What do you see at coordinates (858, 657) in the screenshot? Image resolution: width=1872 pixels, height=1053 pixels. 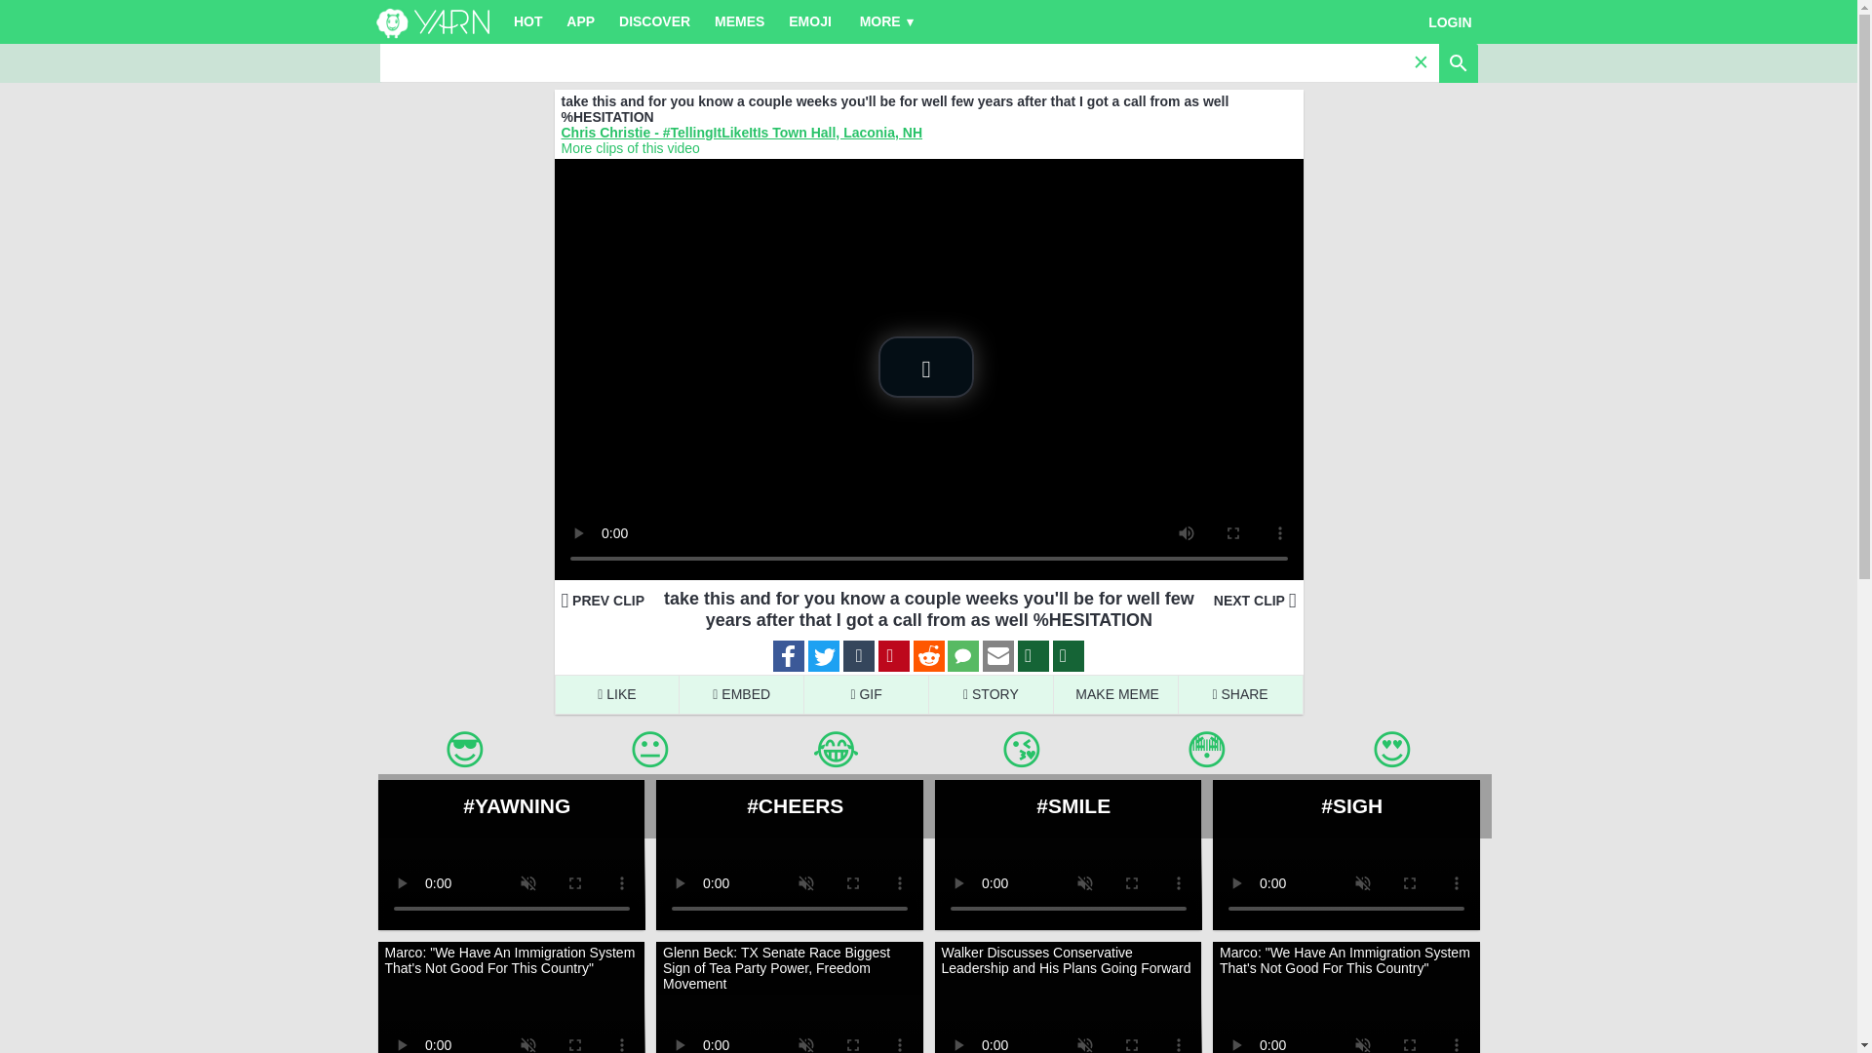 I see `Share on Tumblr` at bounding box center [858, 657].